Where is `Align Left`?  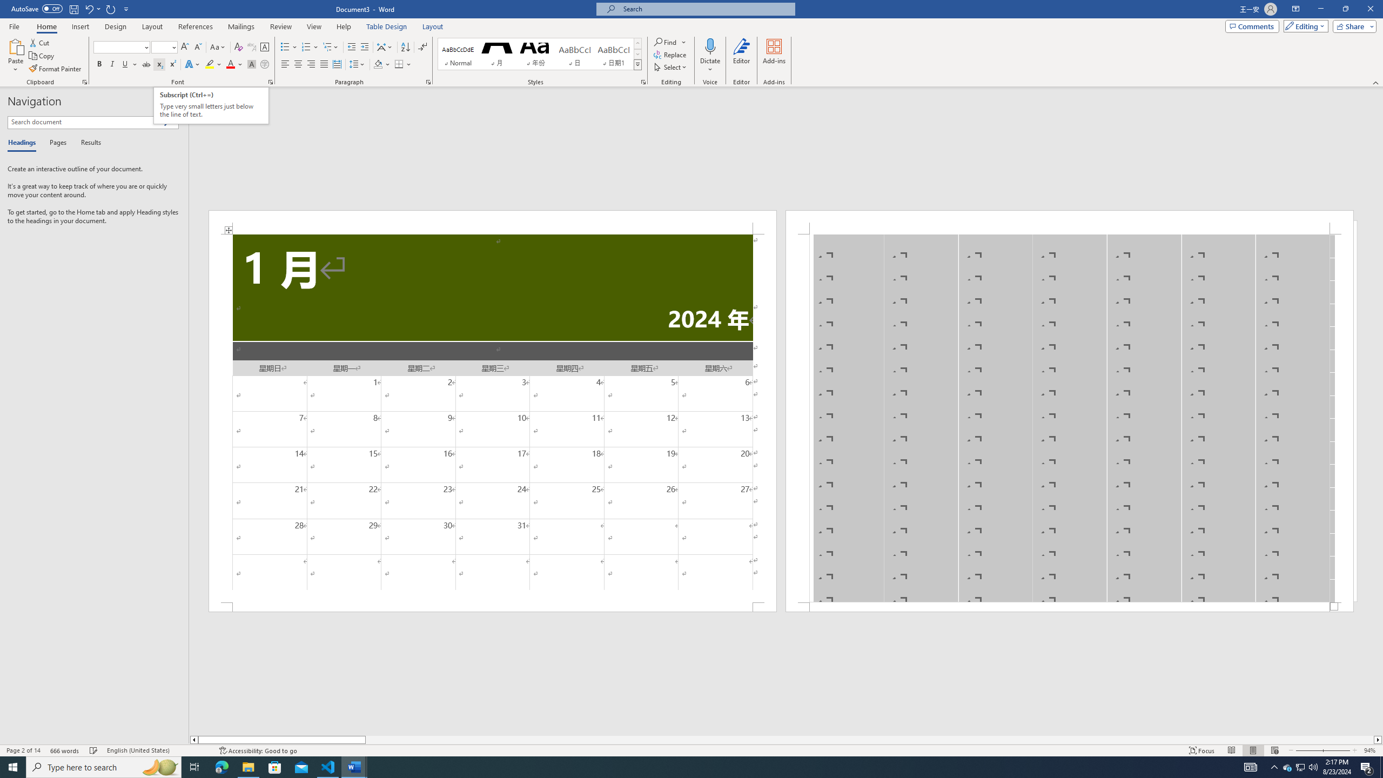 Align Left is located at coordinates (285, 65).